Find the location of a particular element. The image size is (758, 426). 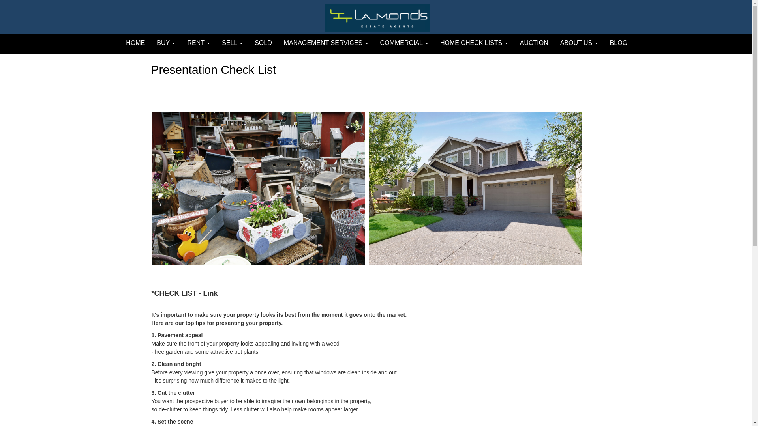

HOME is located at coordinates (135, 43).